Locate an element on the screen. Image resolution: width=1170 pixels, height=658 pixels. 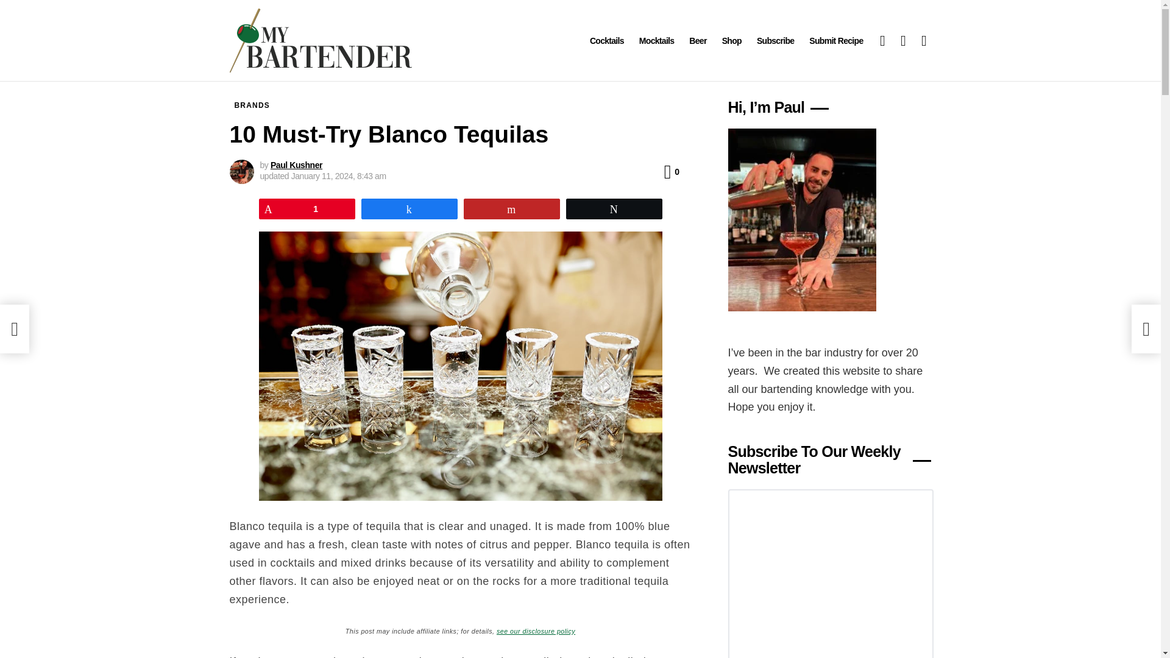
Paul Kushner is located at coordinates (296, 164).